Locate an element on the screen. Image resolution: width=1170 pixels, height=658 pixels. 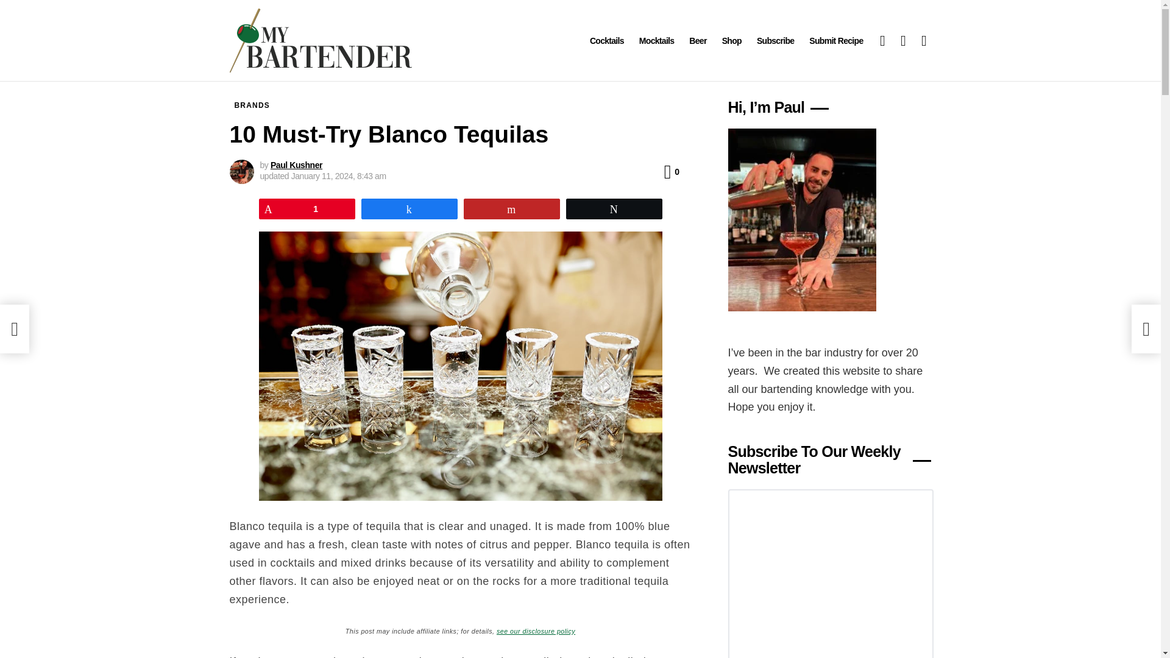
Paul Kushner is located at coordinates (296, 164).